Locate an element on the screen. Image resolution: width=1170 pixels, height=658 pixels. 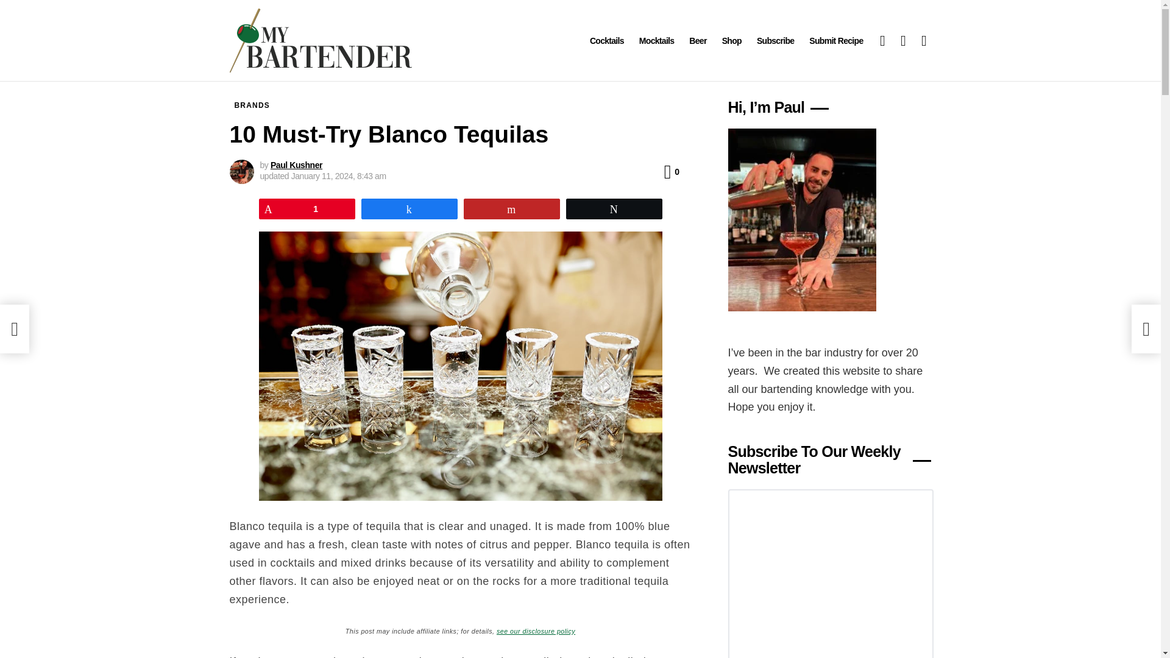
Paul Kushner is located at coordinates (296, 164).